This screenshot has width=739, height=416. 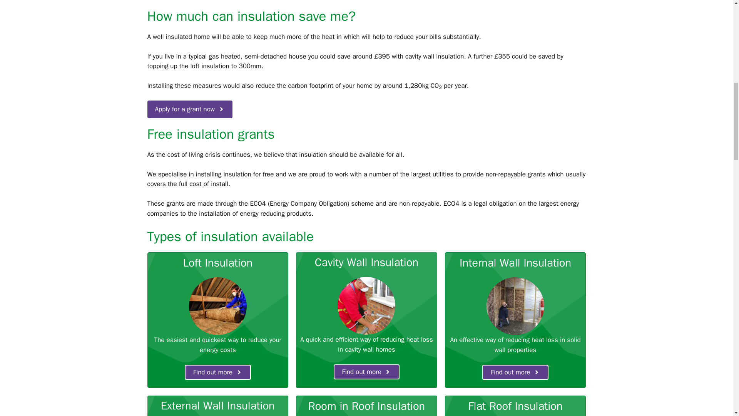 I want to click on Find out more, so click(x=218, y=372).